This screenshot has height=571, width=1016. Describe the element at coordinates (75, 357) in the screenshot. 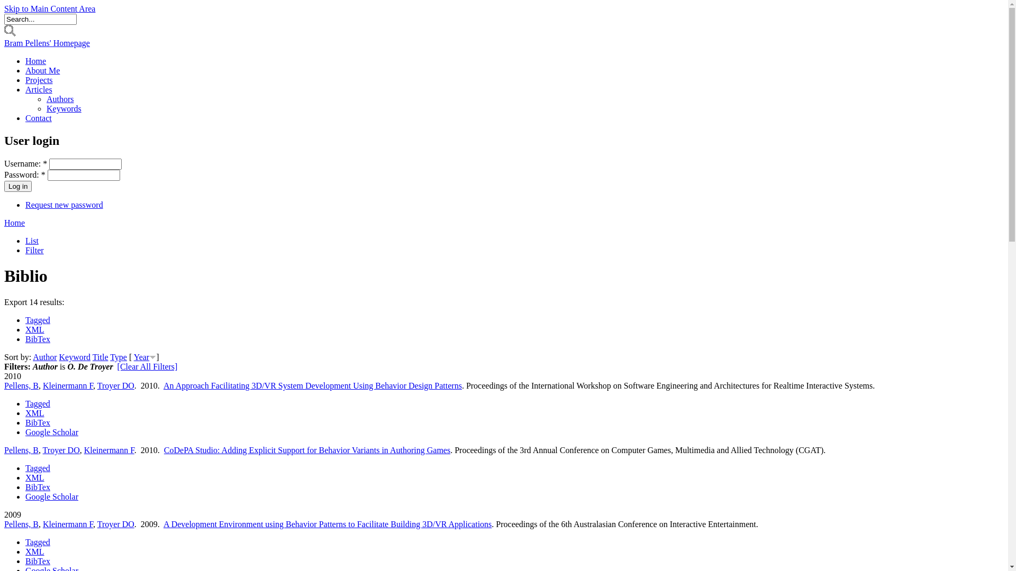

I see `Keyword` at that location.